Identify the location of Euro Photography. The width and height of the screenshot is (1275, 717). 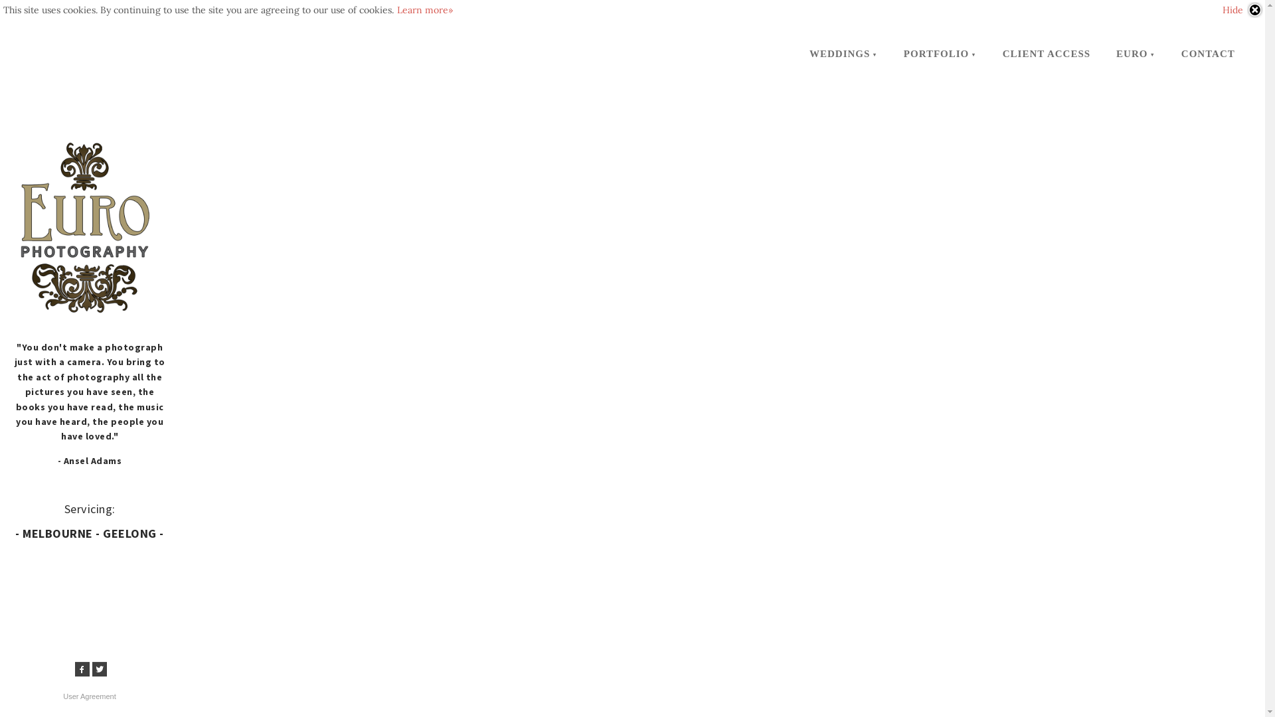
(82, 224).